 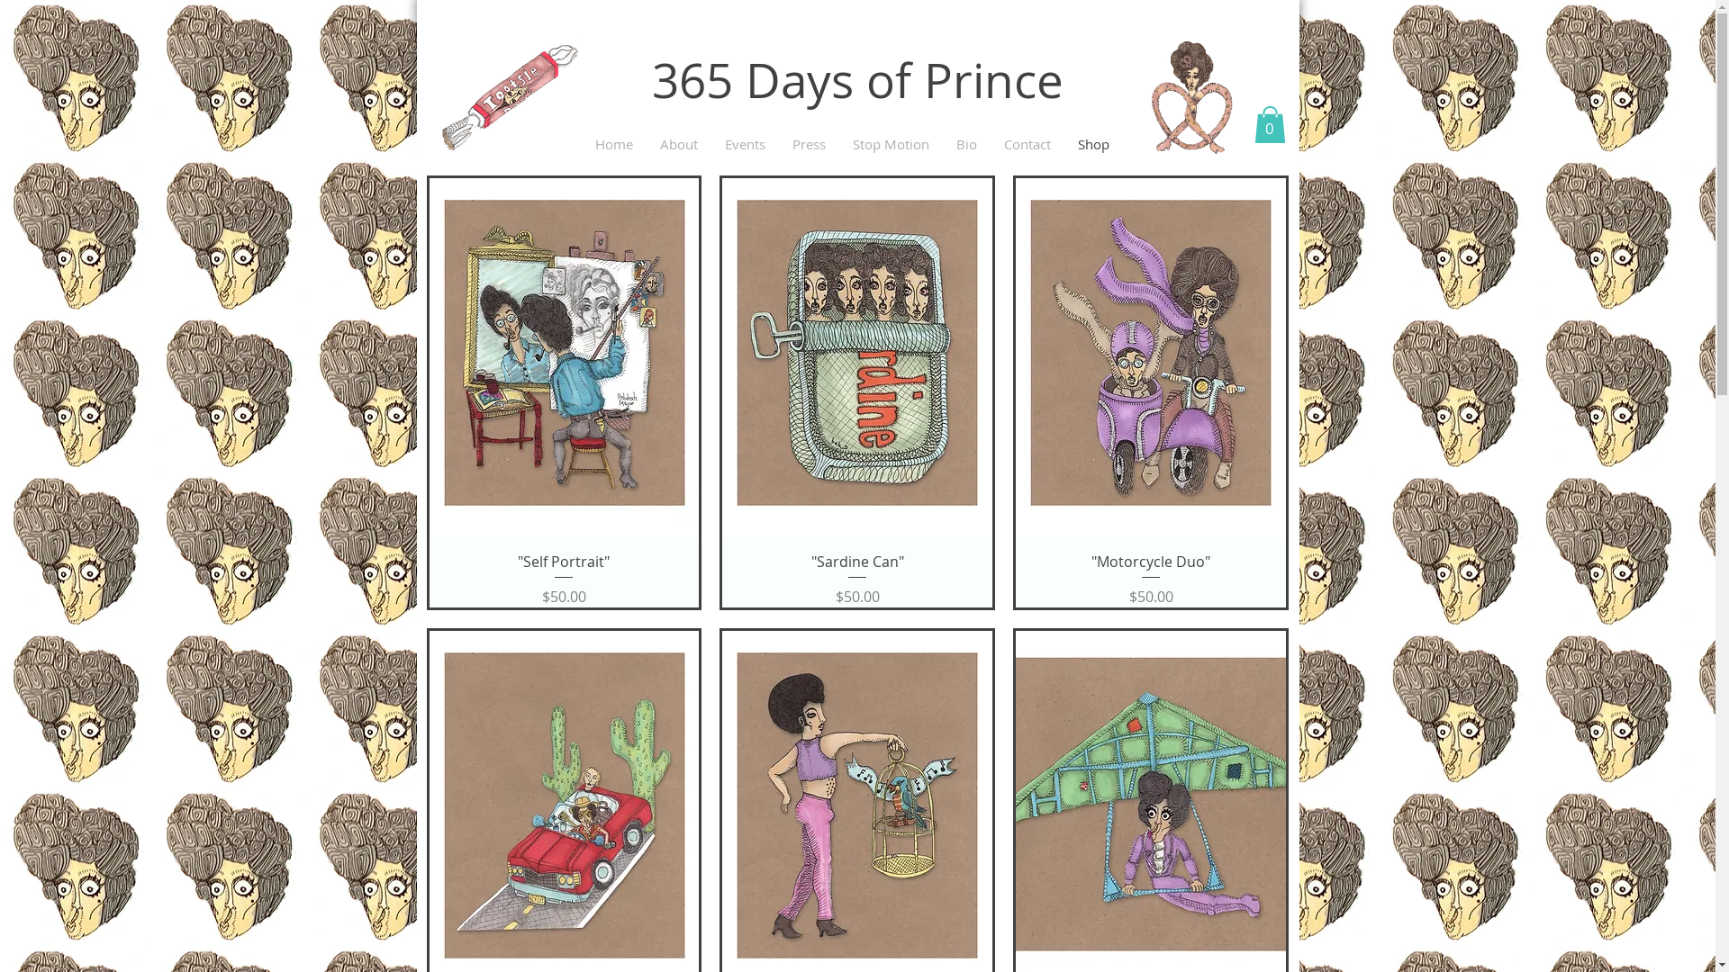 What do you see at coordinates (1151, 580) in the screenshot?
I see `"Motorcycle Duo"
Price
$50.00` at bounding box center [1151, 580].